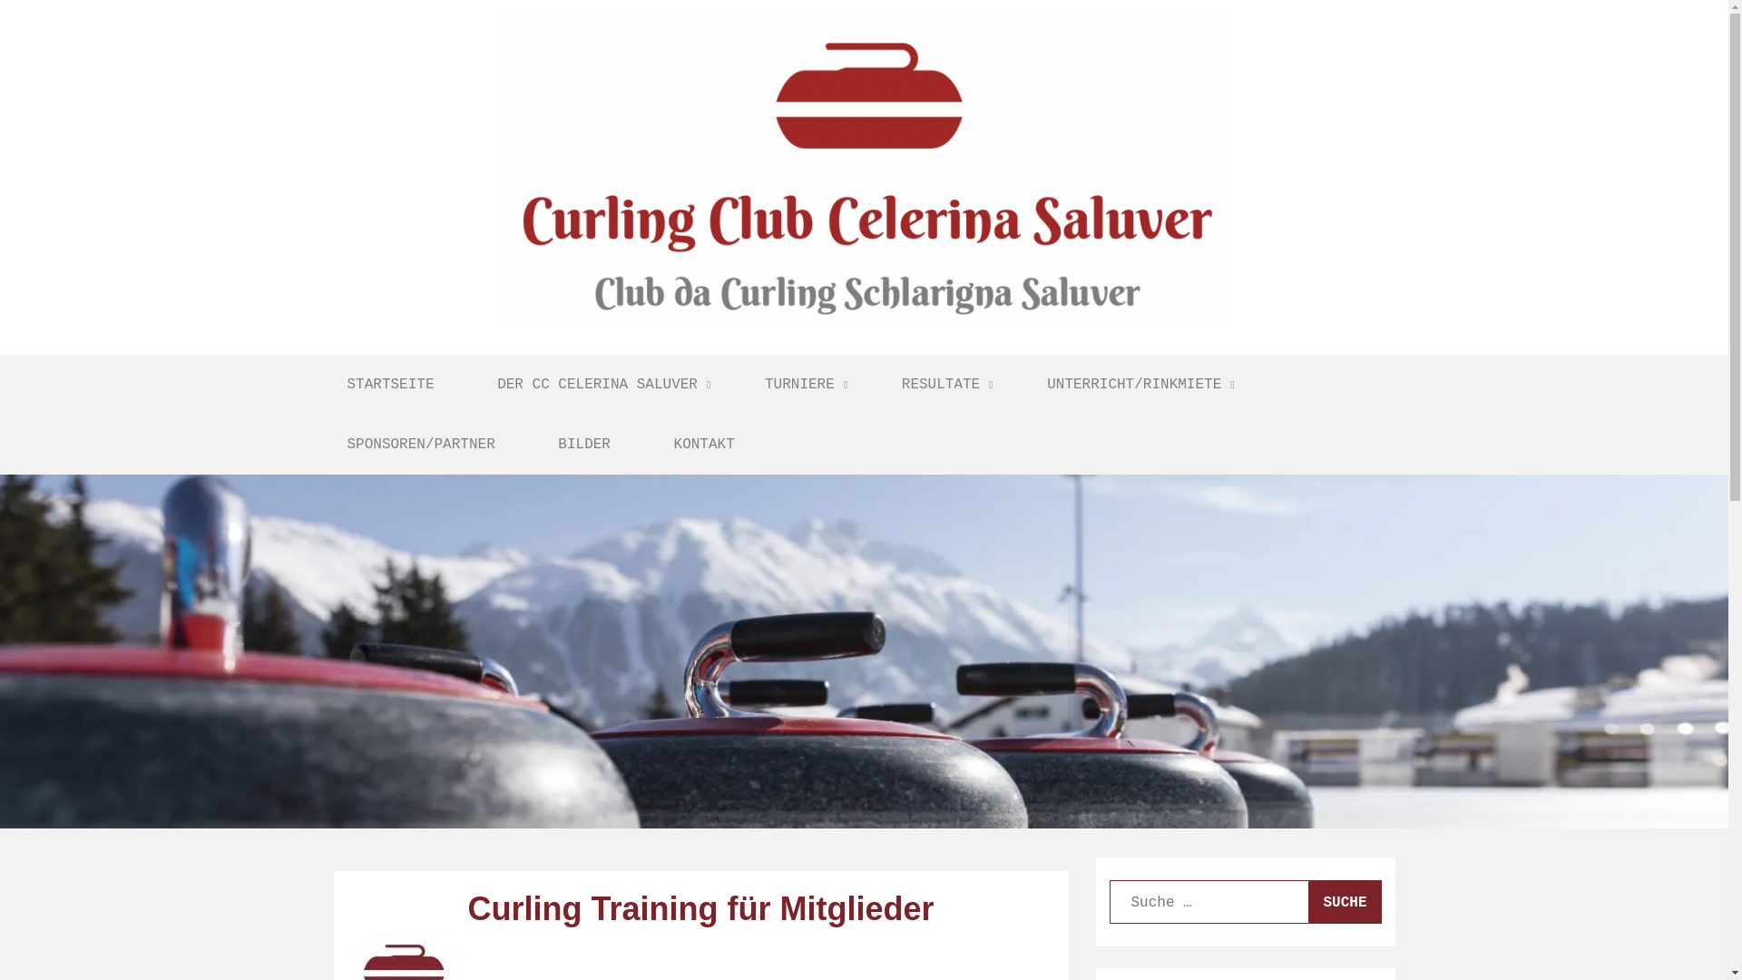 The image size is (1742, 980). What do you see at coordinates (599, 385) in the screenshot?
I see `DER CC CELERINA SALUVER` at bounding box center [599, 385].